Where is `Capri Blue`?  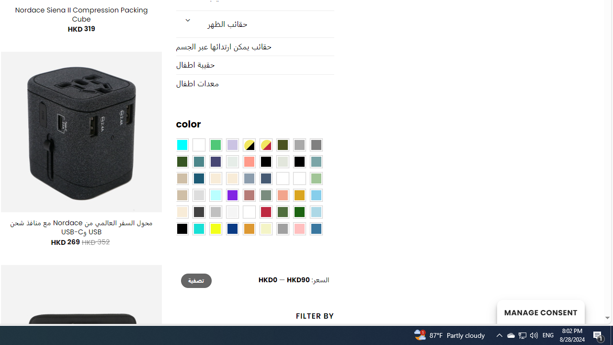 Capri Blue is located at coordinates (198, 178).